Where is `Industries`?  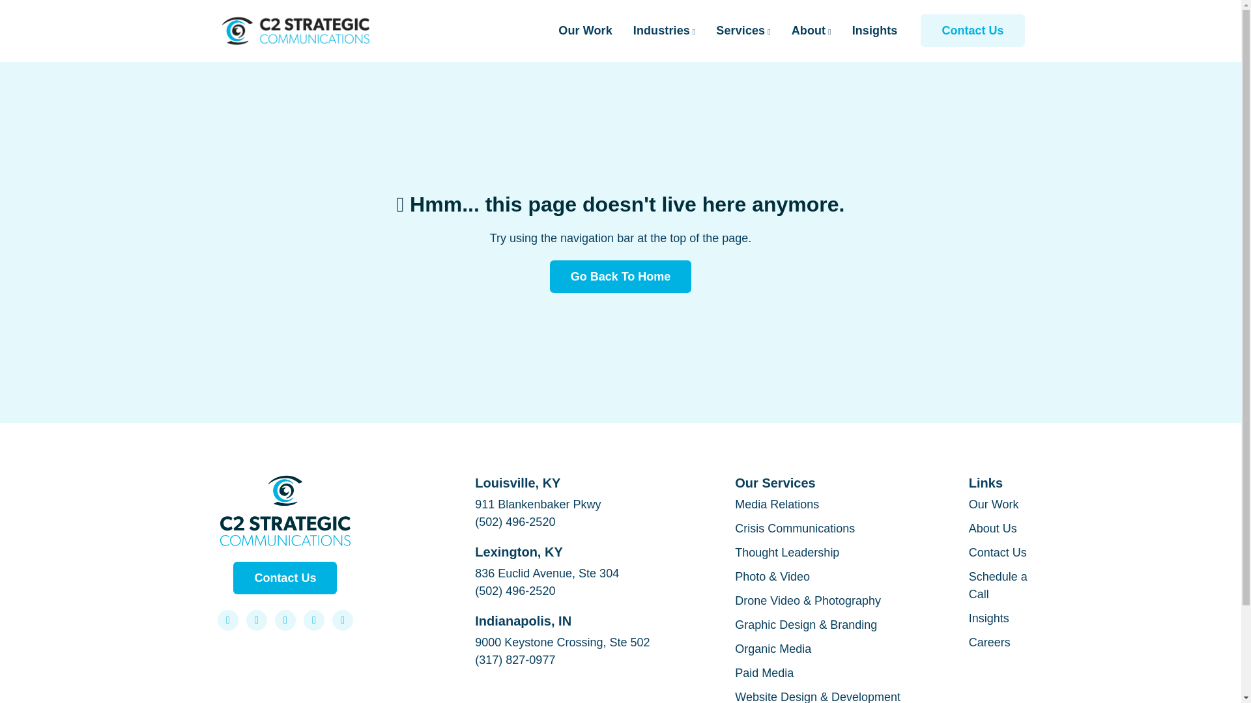
Industries is located at coordinates (664, 30).